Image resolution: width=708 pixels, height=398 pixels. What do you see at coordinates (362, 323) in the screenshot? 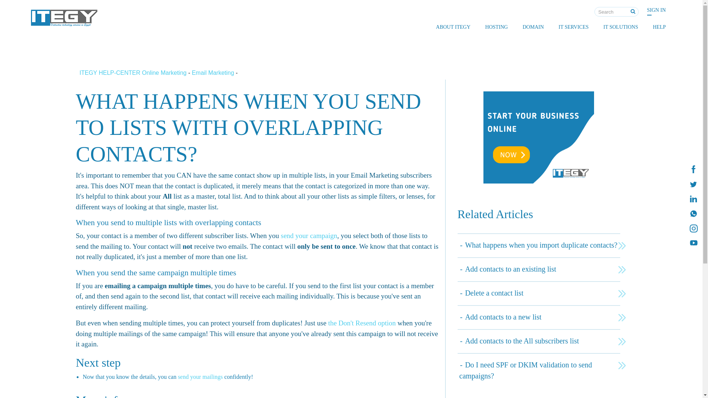
I see `the Don't Resend option` at bounding box center [362, 323].